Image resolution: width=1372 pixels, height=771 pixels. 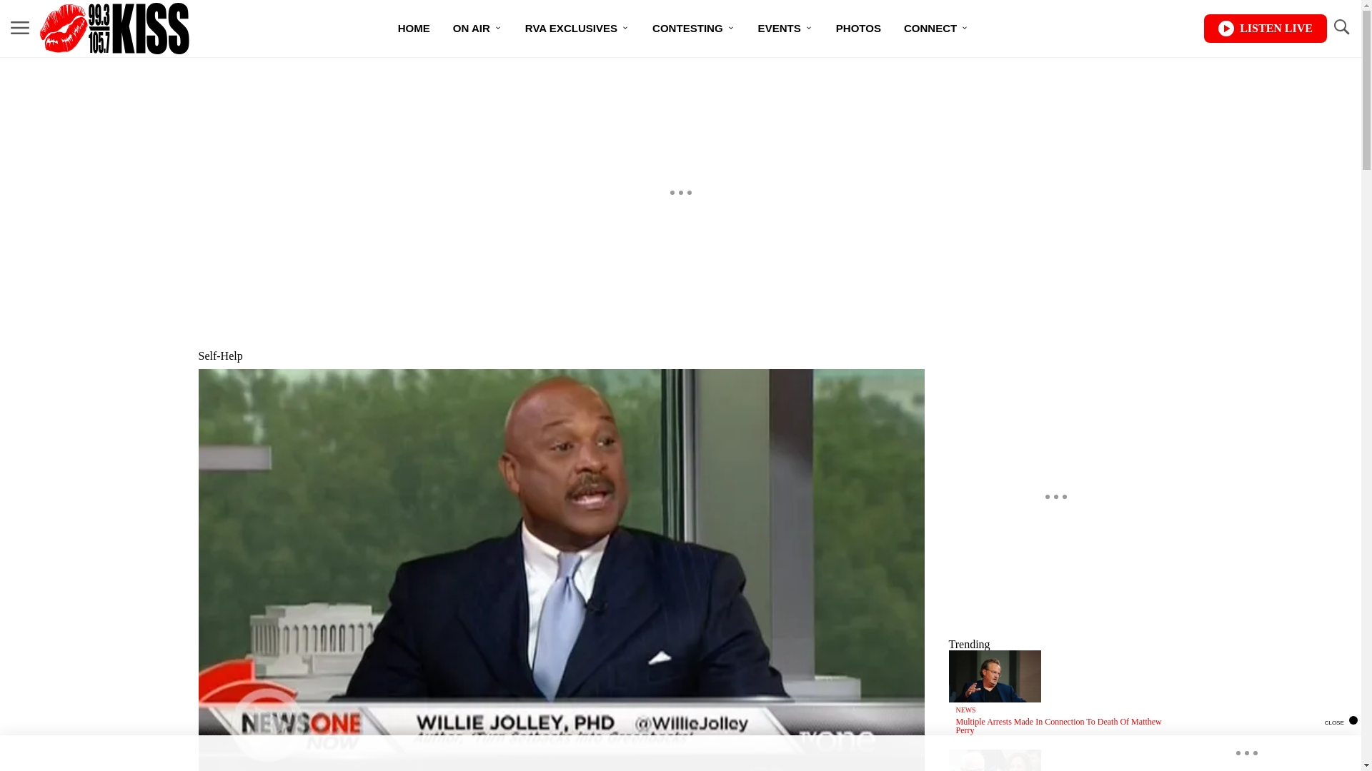 What do you see at coordinates (477, 29) in the screenshot?
I see `ON AIR` at bounding box center [477, 29].